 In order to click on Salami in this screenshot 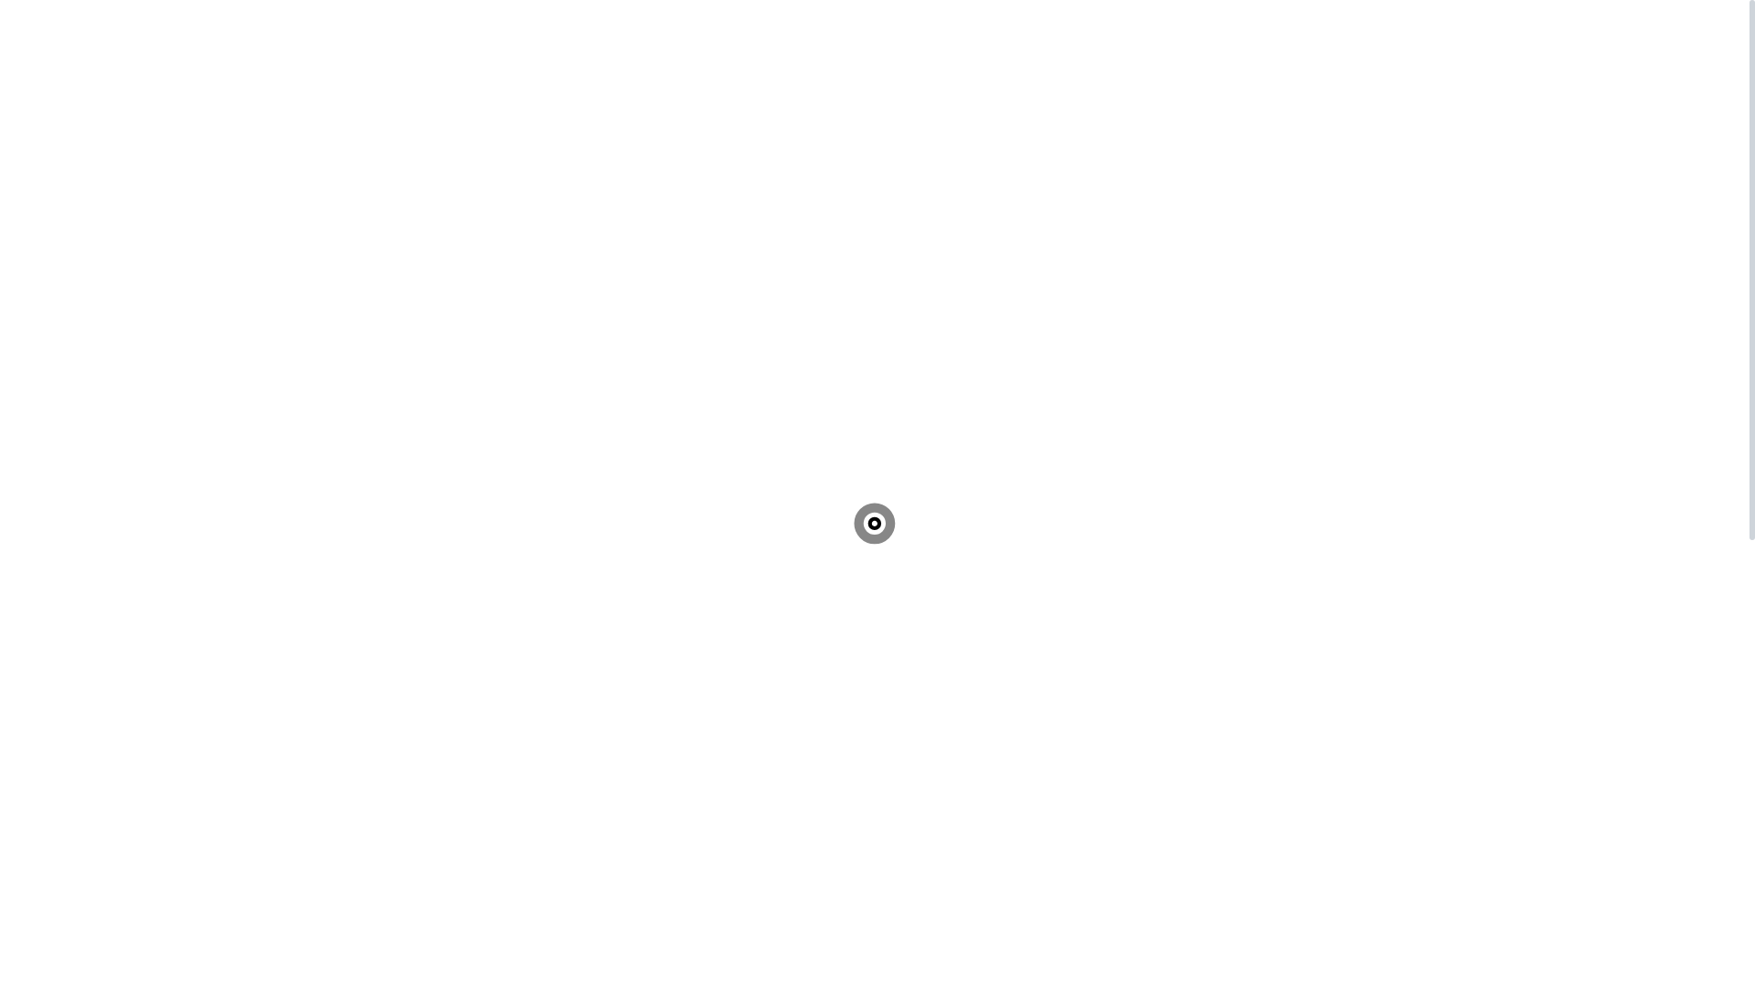, I will do `click(101, 581)`.